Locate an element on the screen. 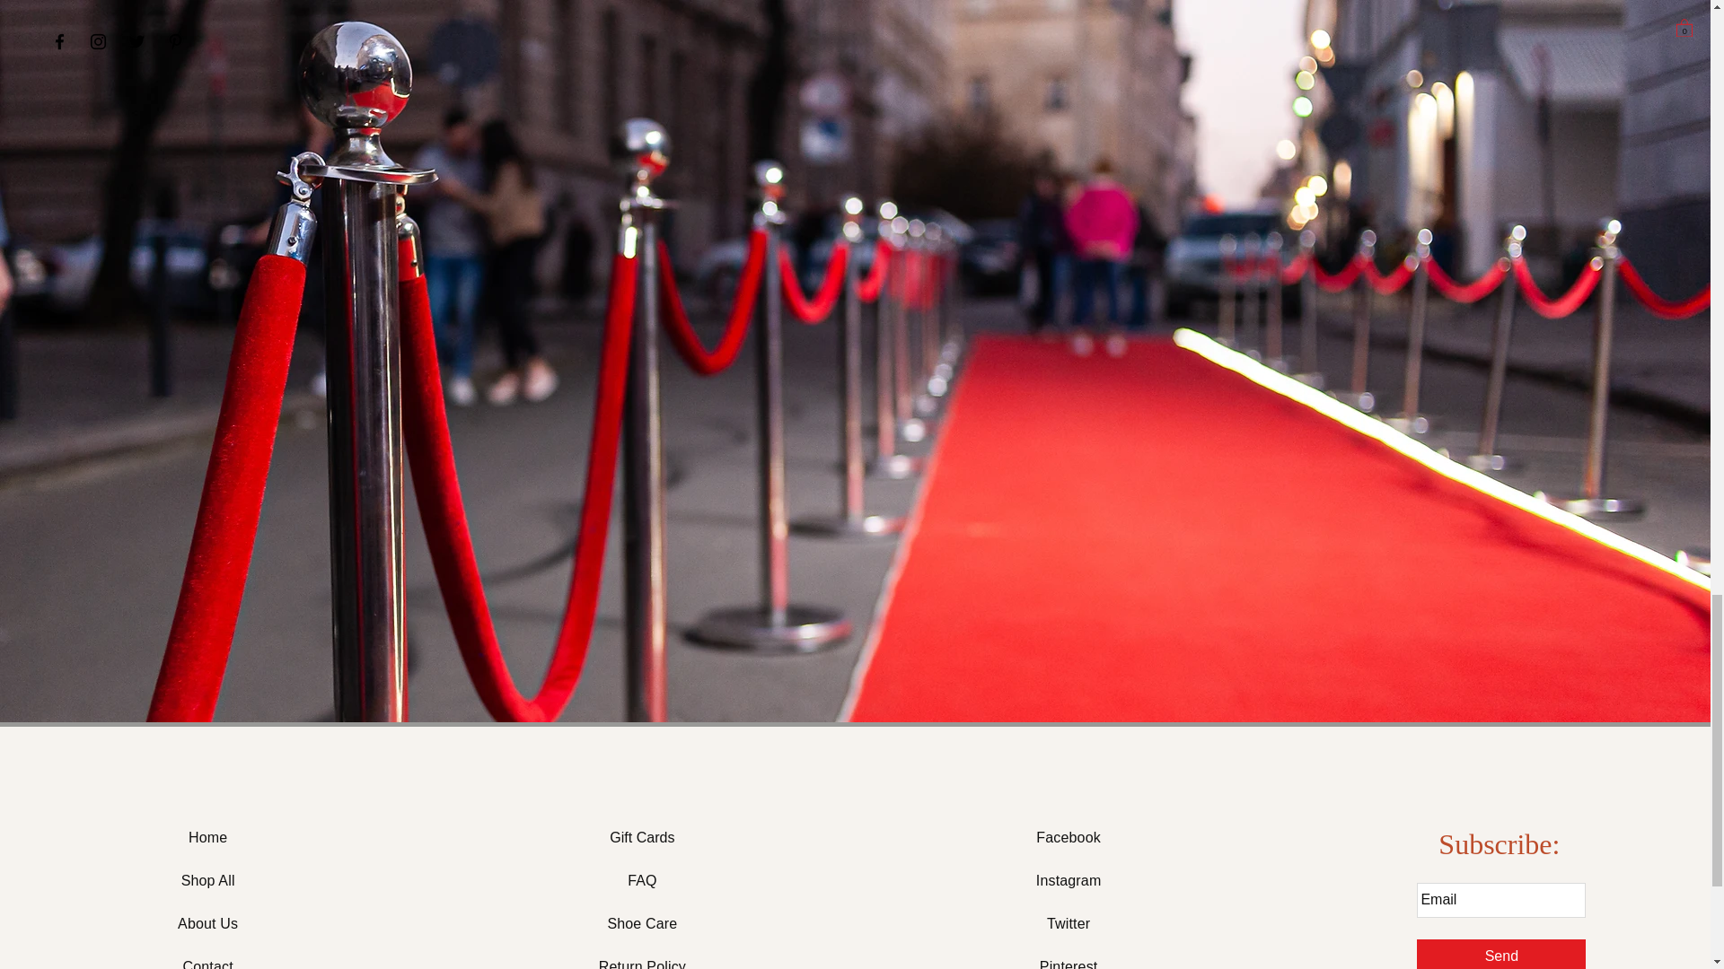 This screenshot has height=969, width=1724. Return Policy is located at coordinates (642, 964).